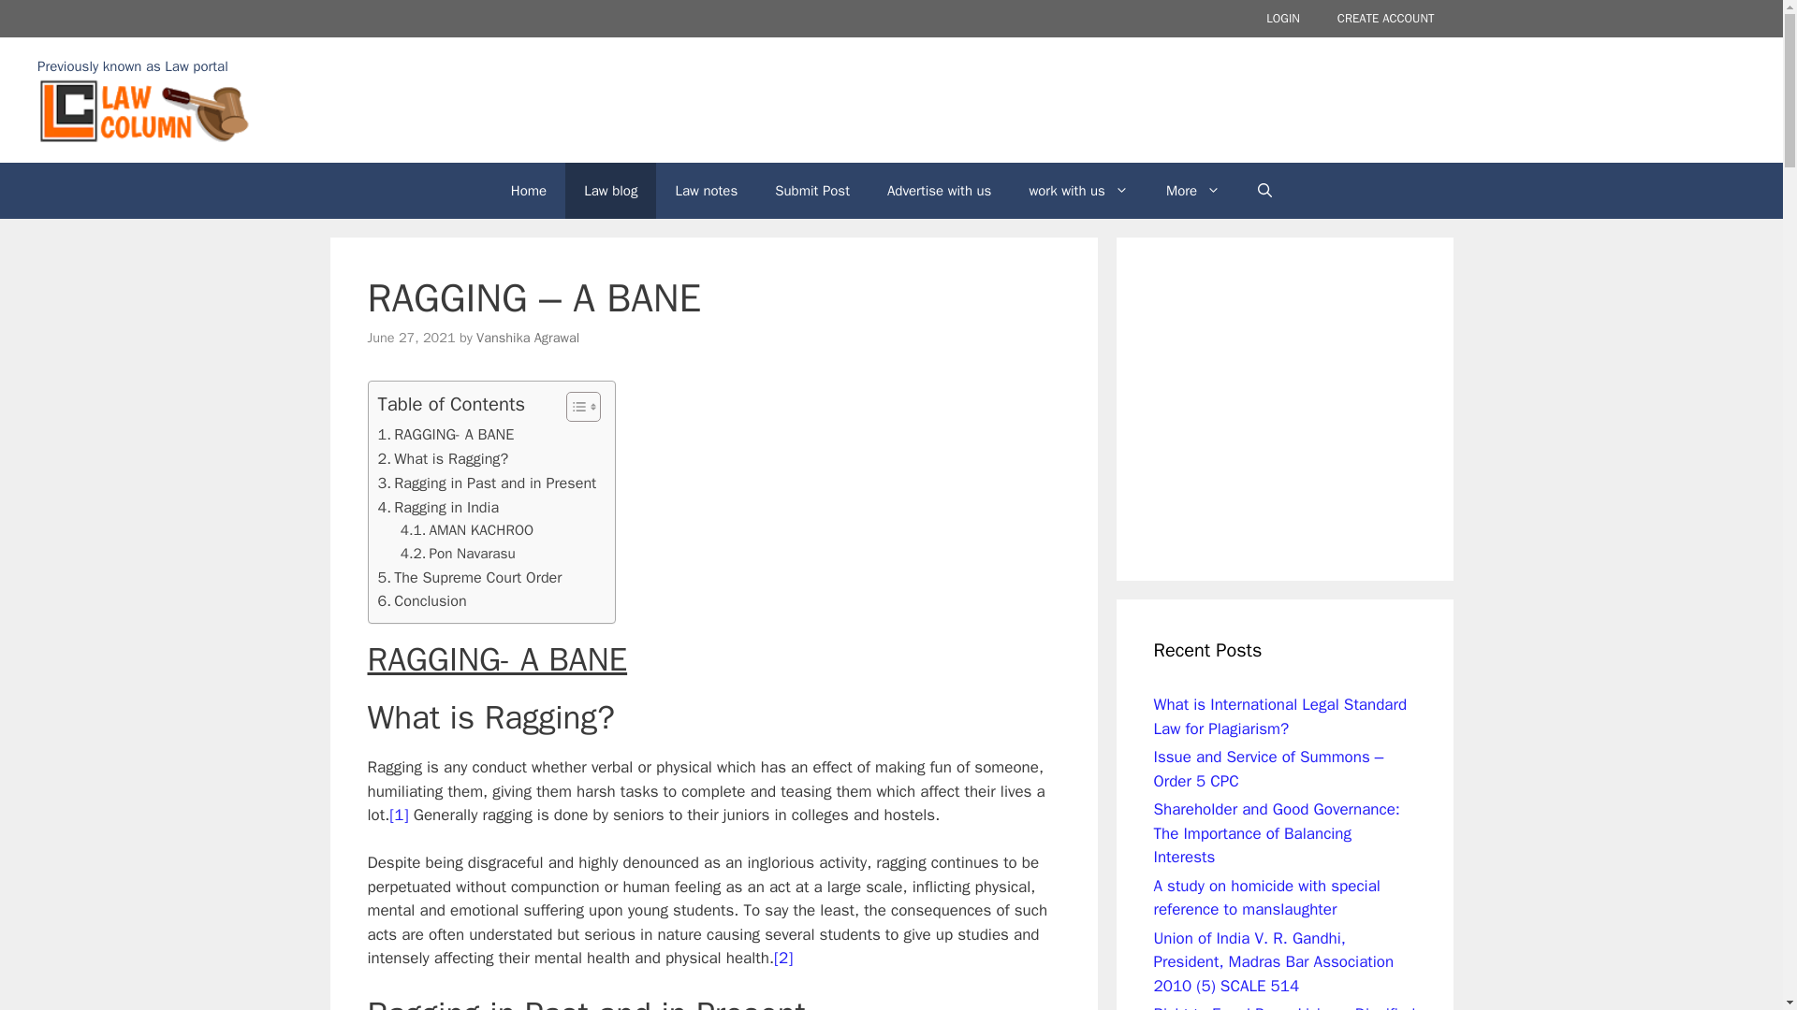 The height and width of the screenshot is (1010, 1797). What do you see at coordinates (1282, 19) in the screenshot?
I see `LOGIN` at bounding box center [1282, 19].